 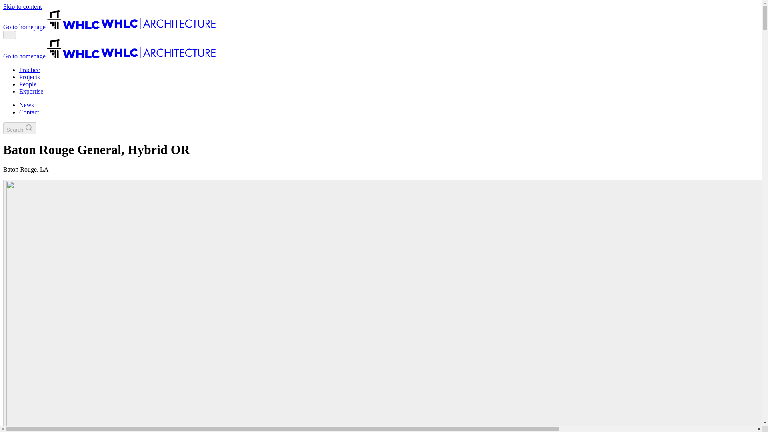 What do you see at coordinates (109, 56) in the screenshot?
I see `Go to homepage` at bounding box center [109, 56].